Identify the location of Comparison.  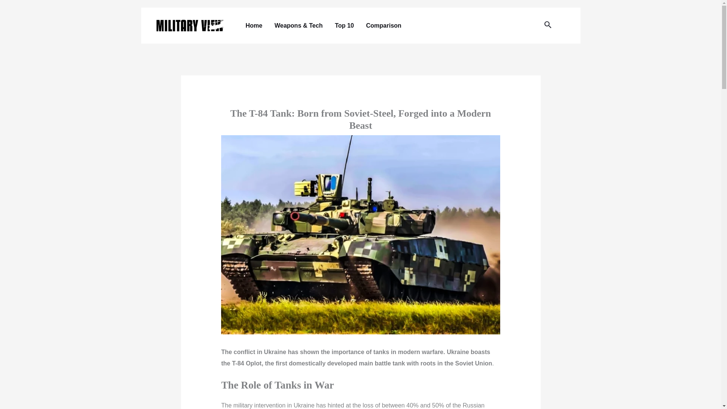
(383, 25).